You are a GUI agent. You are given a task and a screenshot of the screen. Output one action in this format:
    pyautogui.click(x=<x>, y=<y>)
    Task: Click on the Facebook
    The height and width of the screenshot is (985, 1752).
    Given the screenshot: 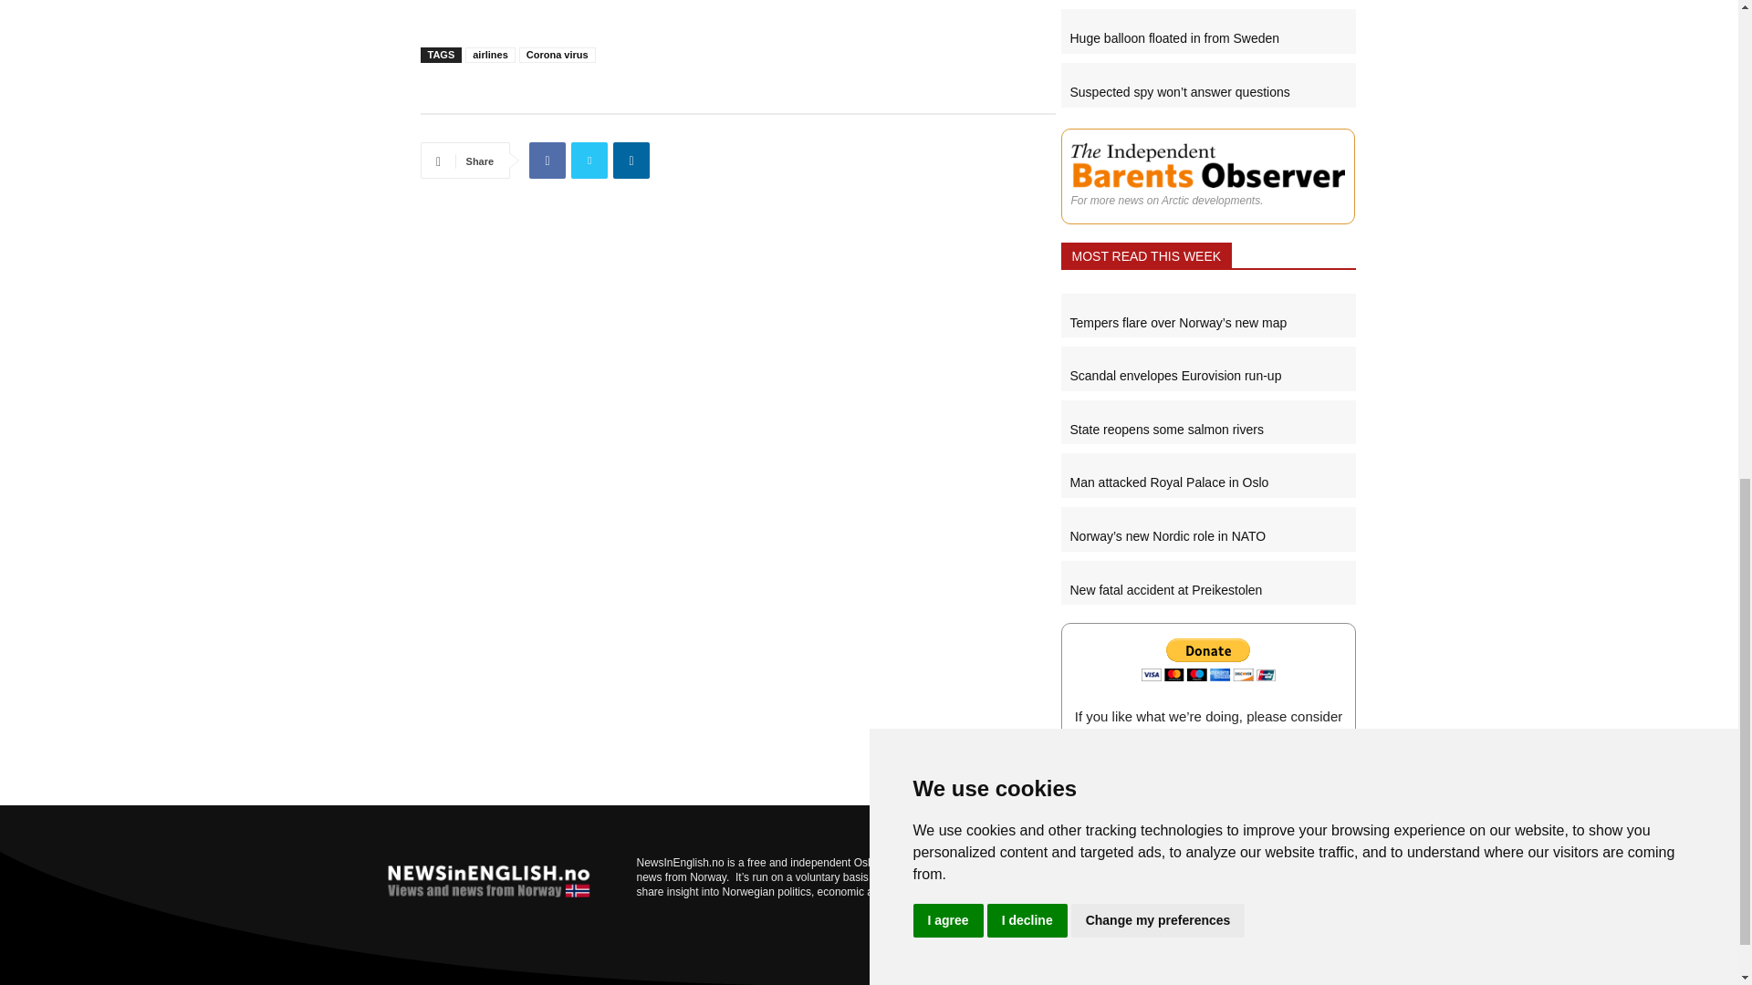 What is the action you would take?
    pyautogui.click(x=547, y=160)
    